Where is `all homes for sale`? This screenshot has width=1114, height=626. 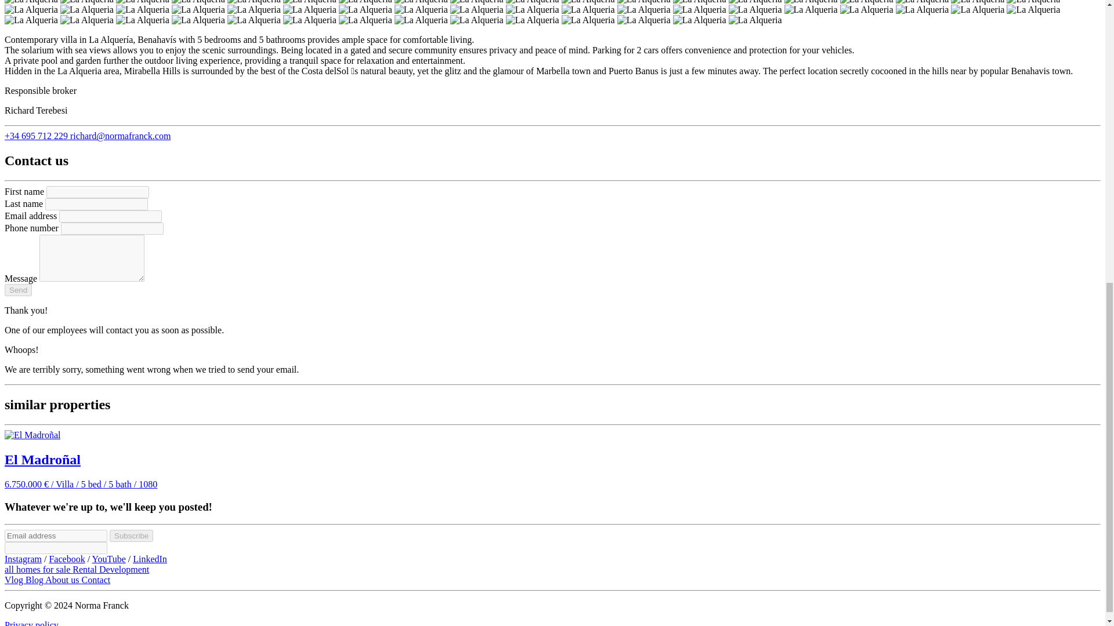
all homes for sale is located at coordinates (38, 569).